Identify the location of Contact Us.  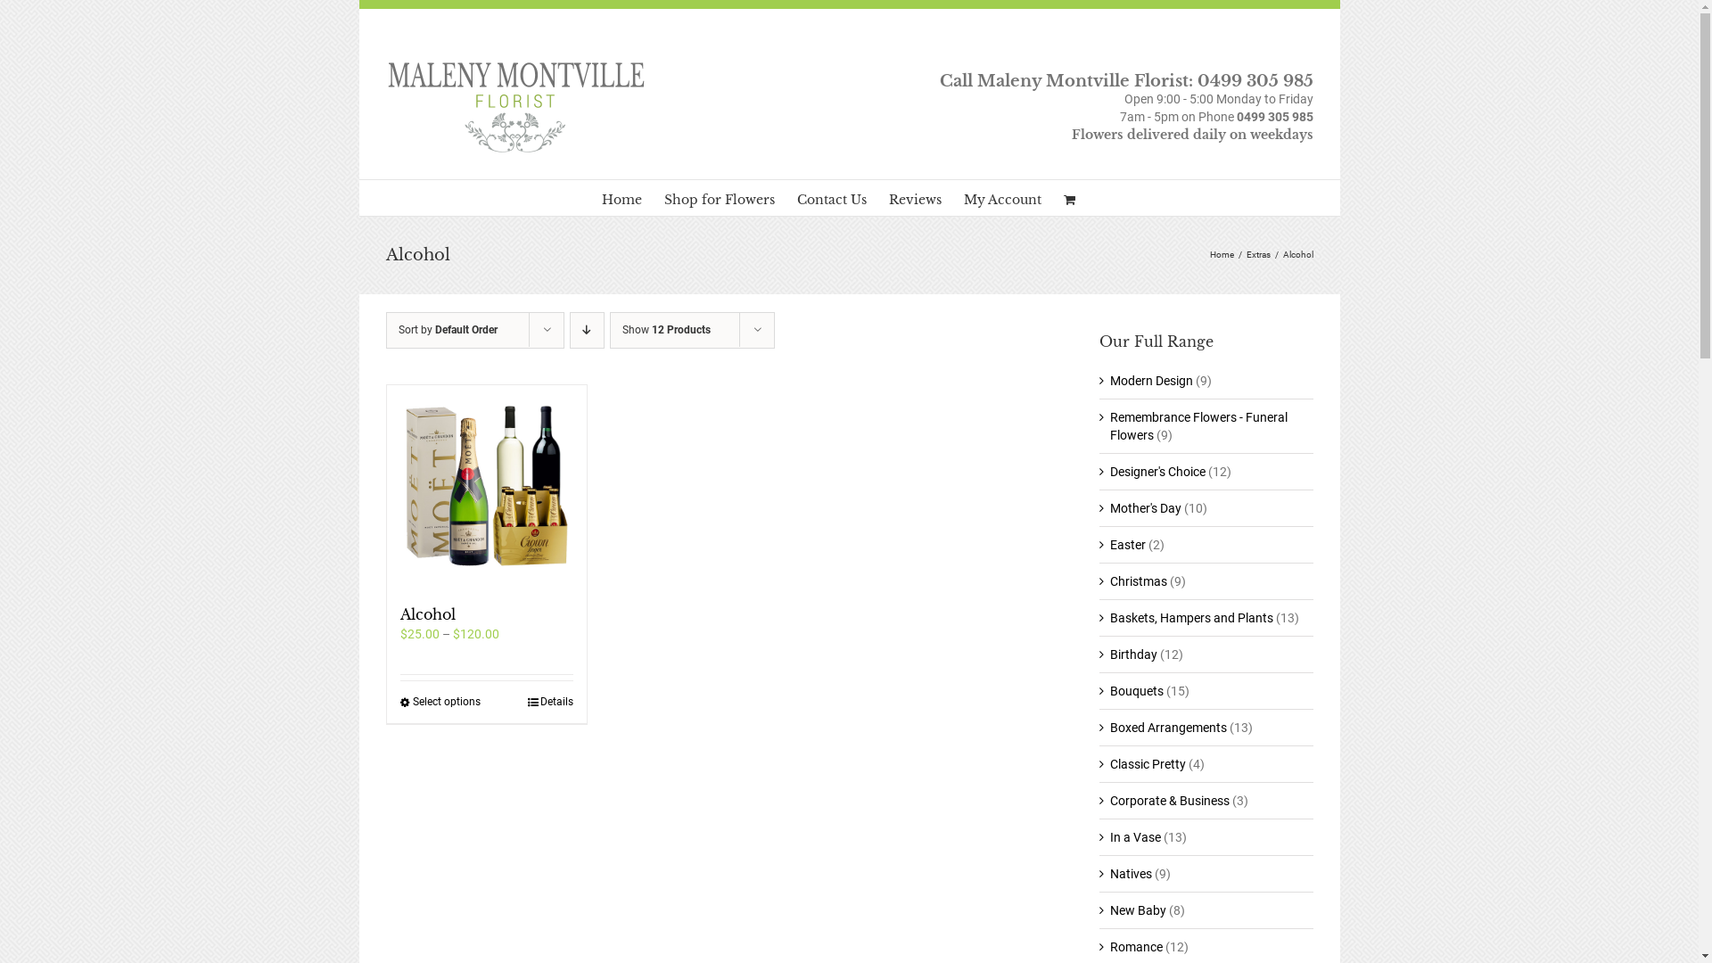
(832, 198).